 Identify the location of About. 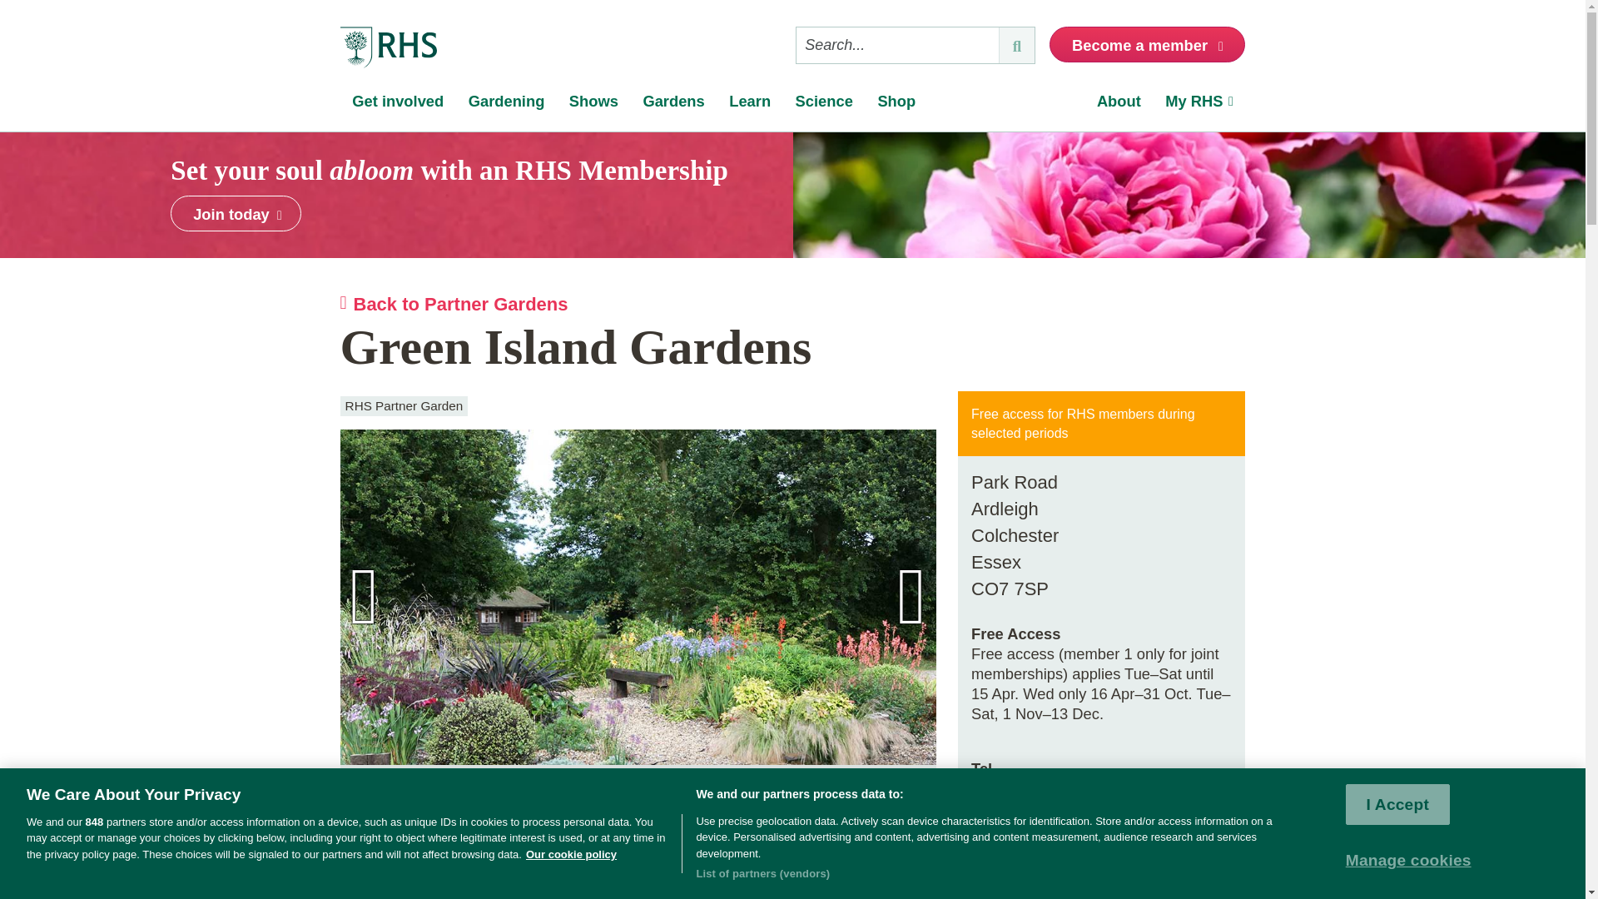
(1119, 105).